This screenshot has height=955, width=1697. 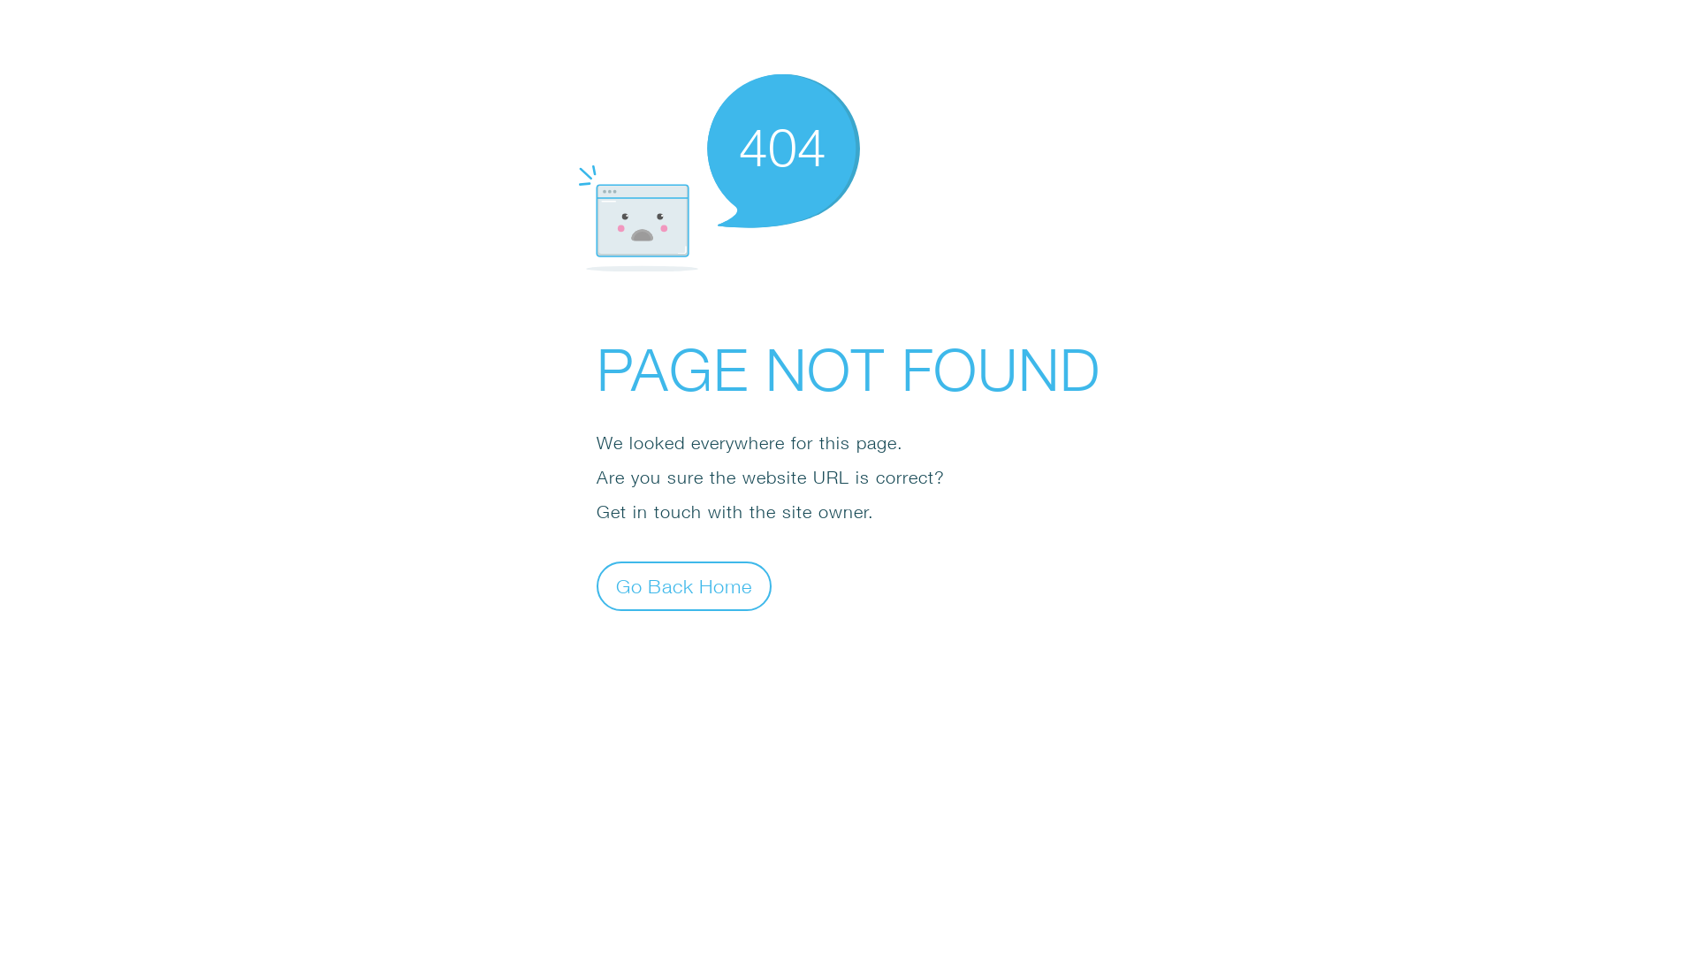 I want to click on Go Back Home, so click(x=684, y=585).